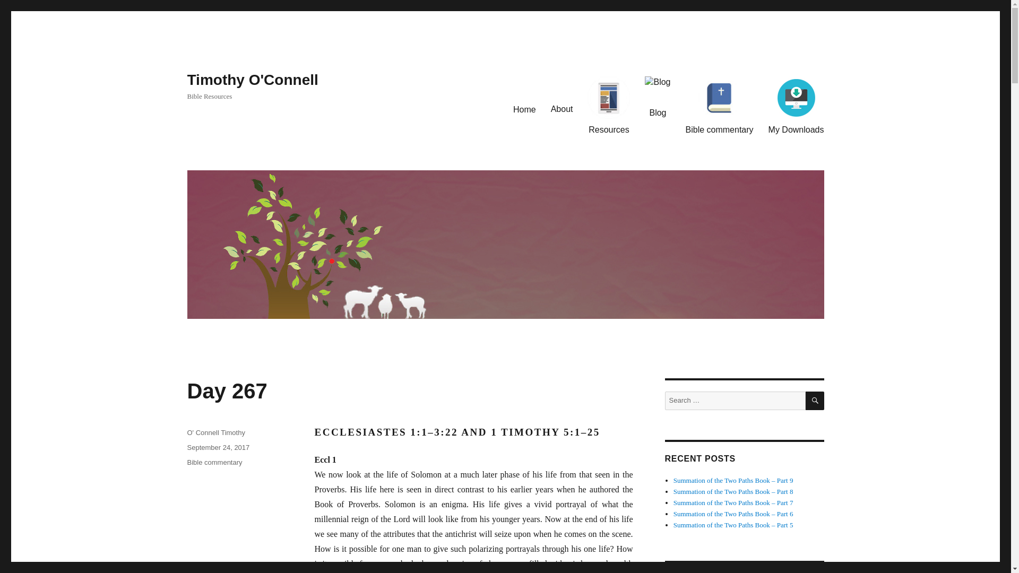  Describe the element at coordinates (562, 95) in the screenshot. I see `About` at that location.